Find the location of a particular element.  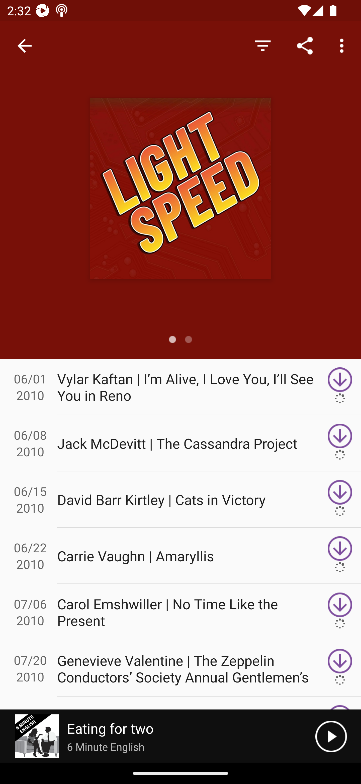

Navigate up is located at coordinates (25, 46).